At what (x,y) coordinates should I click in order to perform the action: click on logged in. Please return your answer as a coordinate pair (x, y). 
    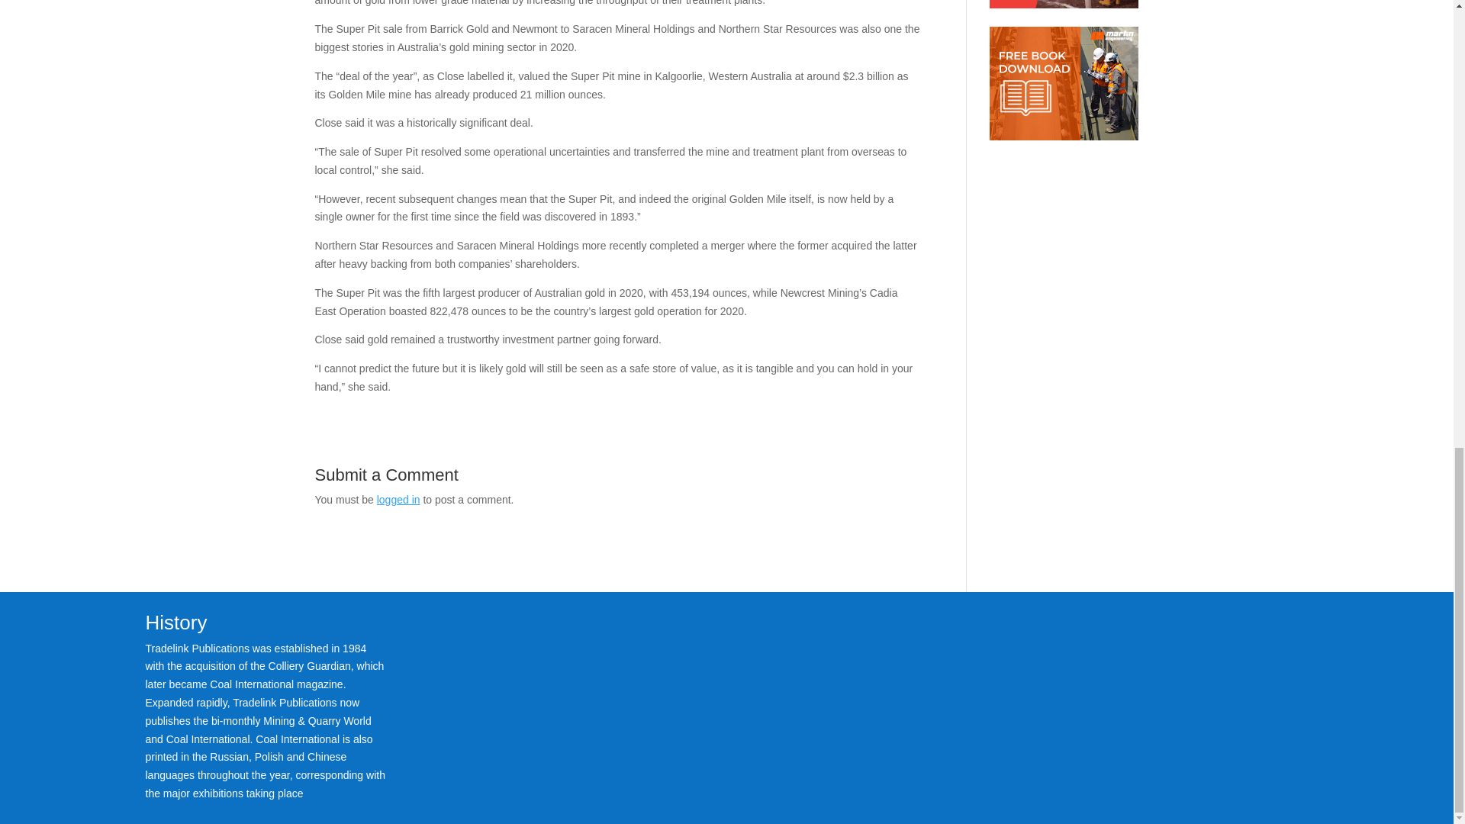
    Looking at the image, I should click on (398, 499).